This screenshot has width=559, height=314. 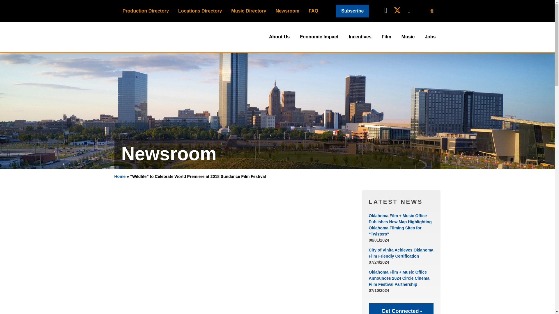 I want to click on FAQ, so click(x=313, y=11).